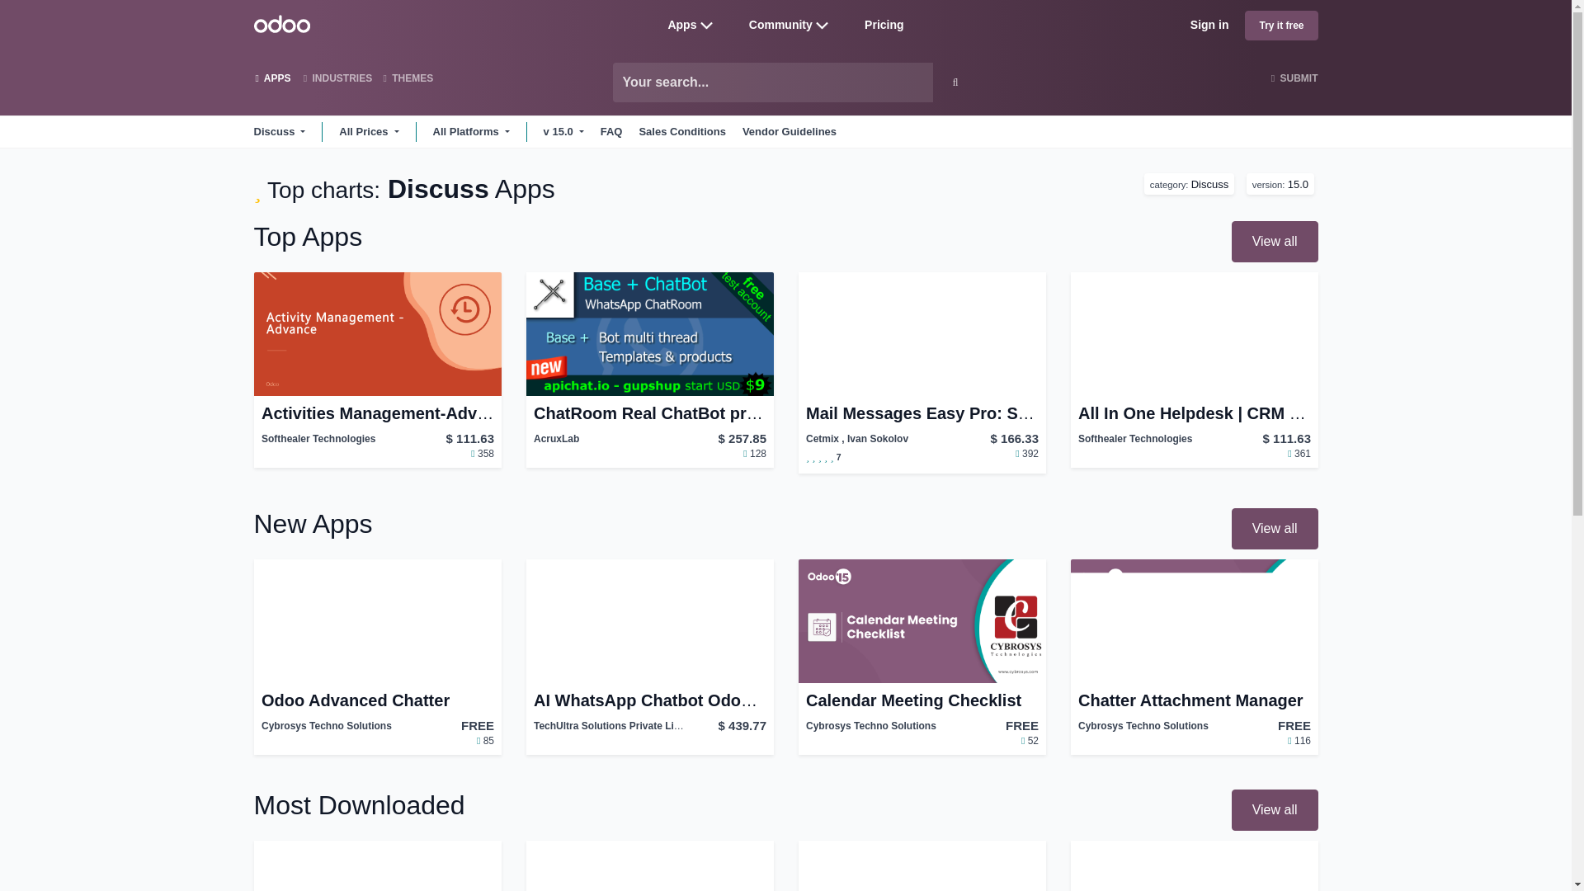 This screenshot has height=891, width=1584. I want to click on Total Purchases: 128, Last month: 5, so click(751, 454).